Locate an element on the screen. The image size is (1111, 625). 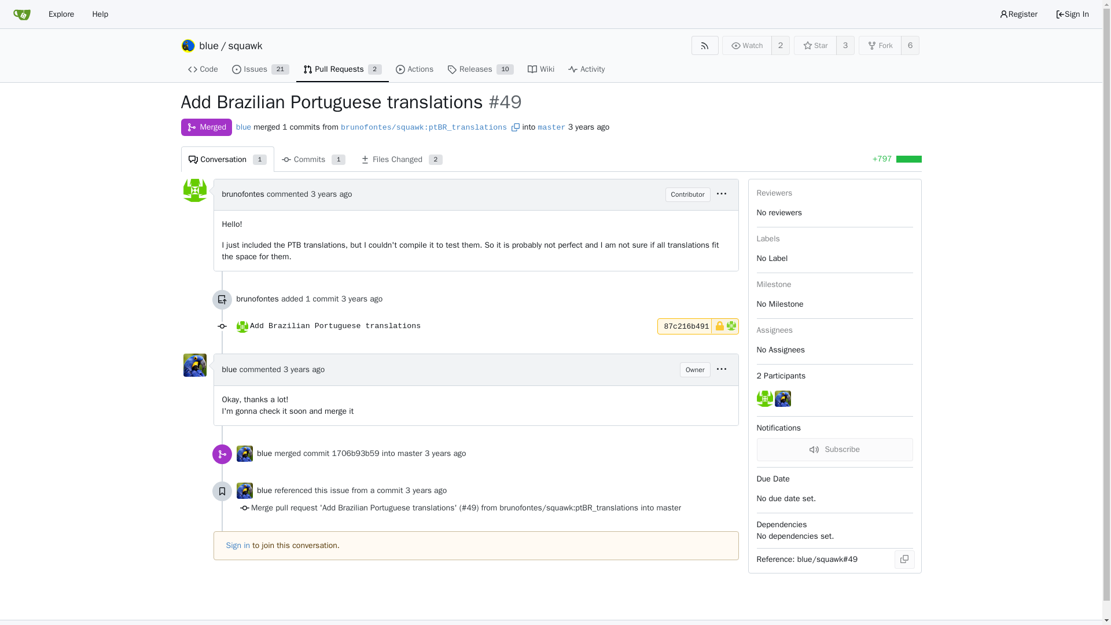
brunofontes is located at coordinates (1018, 14).